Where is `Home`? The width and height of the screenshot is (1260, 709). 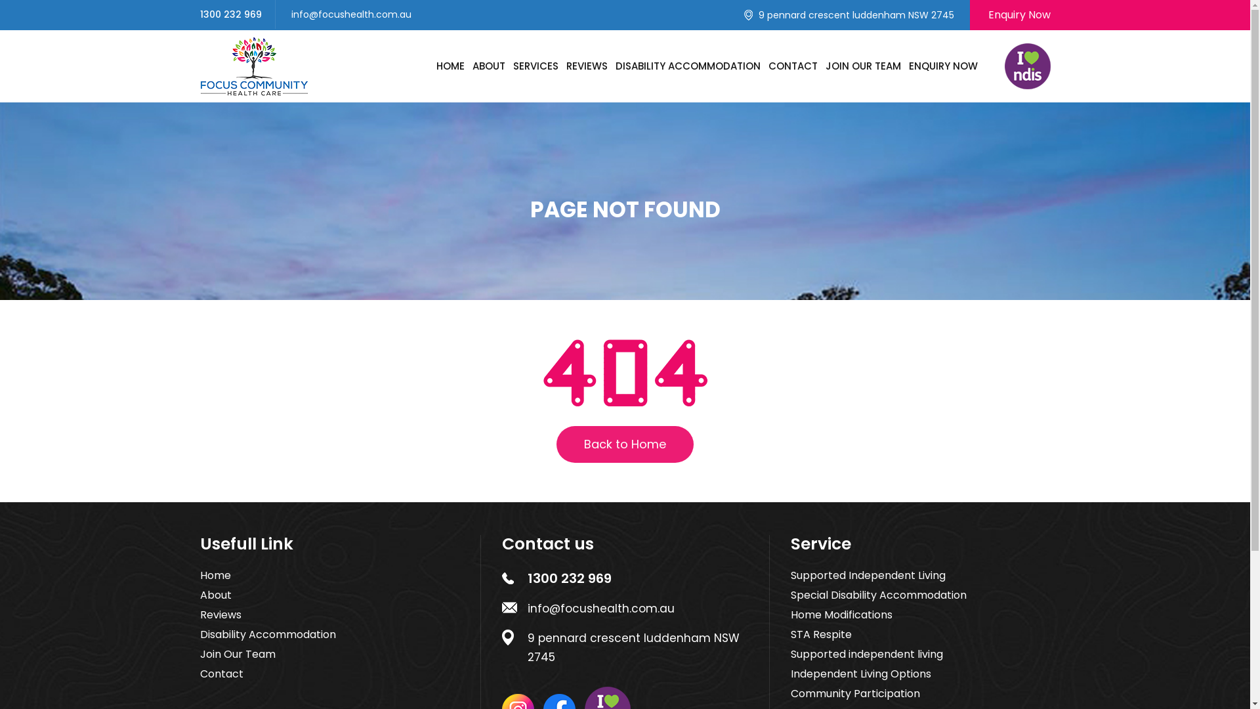 Home is located at coordinates (215, 576).